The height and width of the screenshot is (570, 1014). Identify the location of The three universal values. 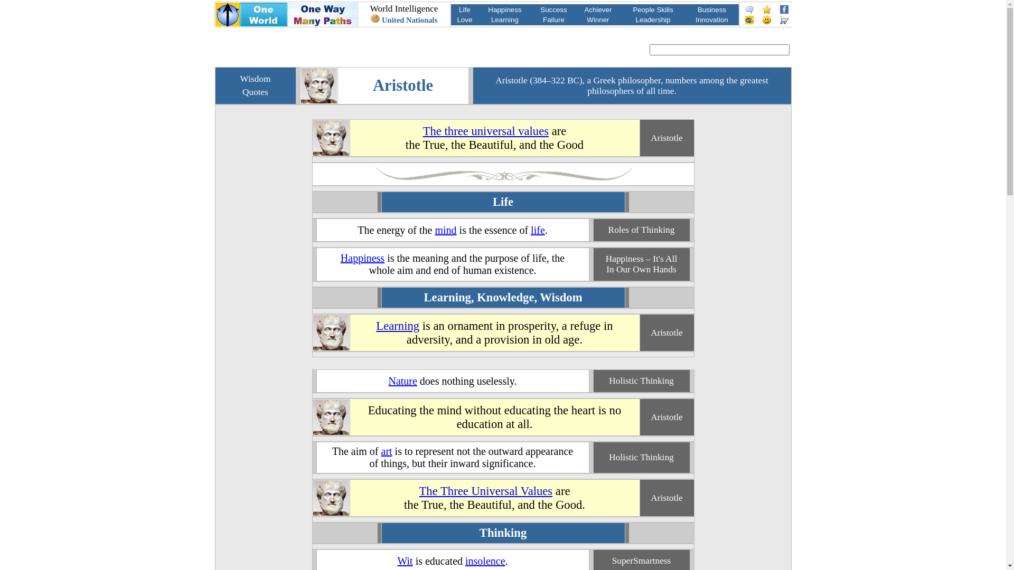
(486, 131).